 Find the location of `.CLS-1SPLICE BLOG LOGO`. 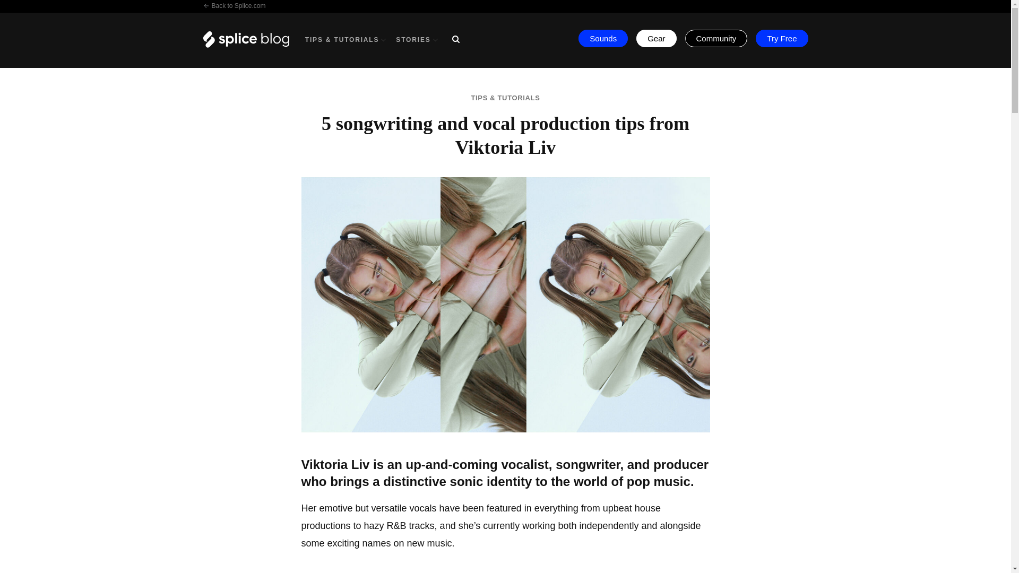

.CLS-1SPLICE BLOG LOGO is located at coordinates (254, 45).